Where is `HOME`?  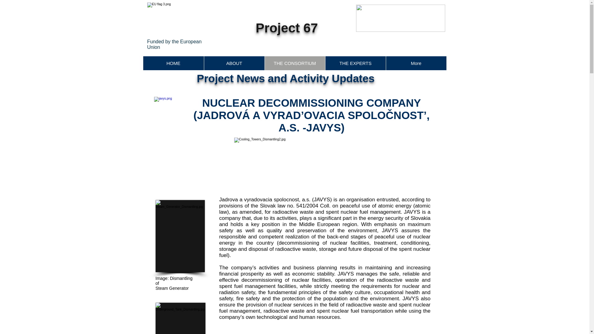
HOME is located at coordinates (173, 63).